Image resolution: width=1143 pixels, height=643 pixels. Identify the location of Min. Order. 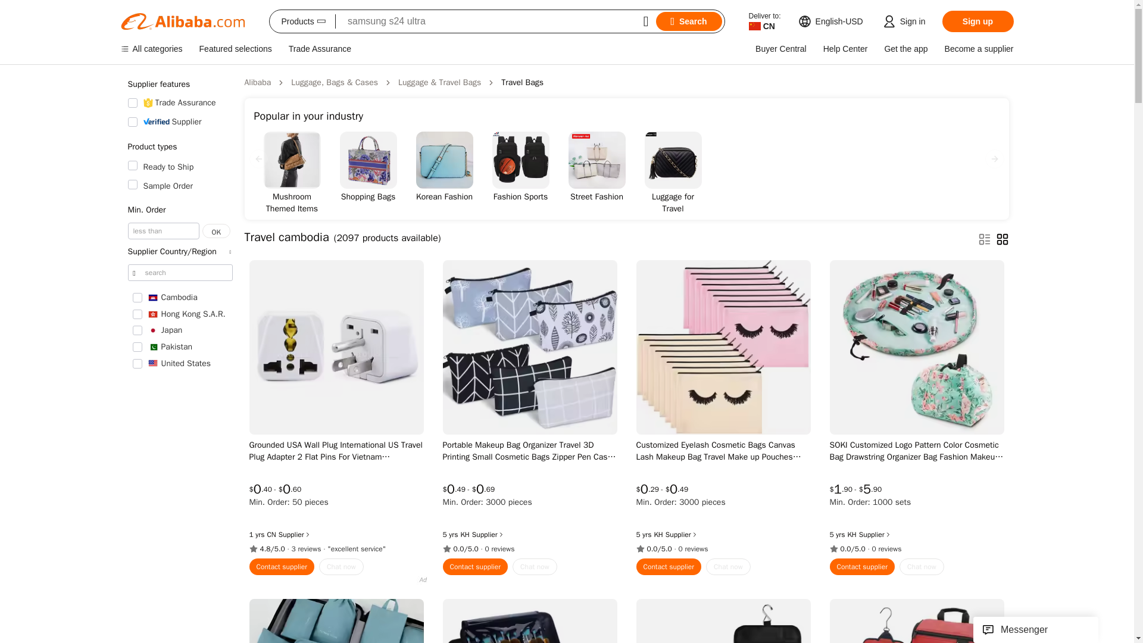
(179, 210).